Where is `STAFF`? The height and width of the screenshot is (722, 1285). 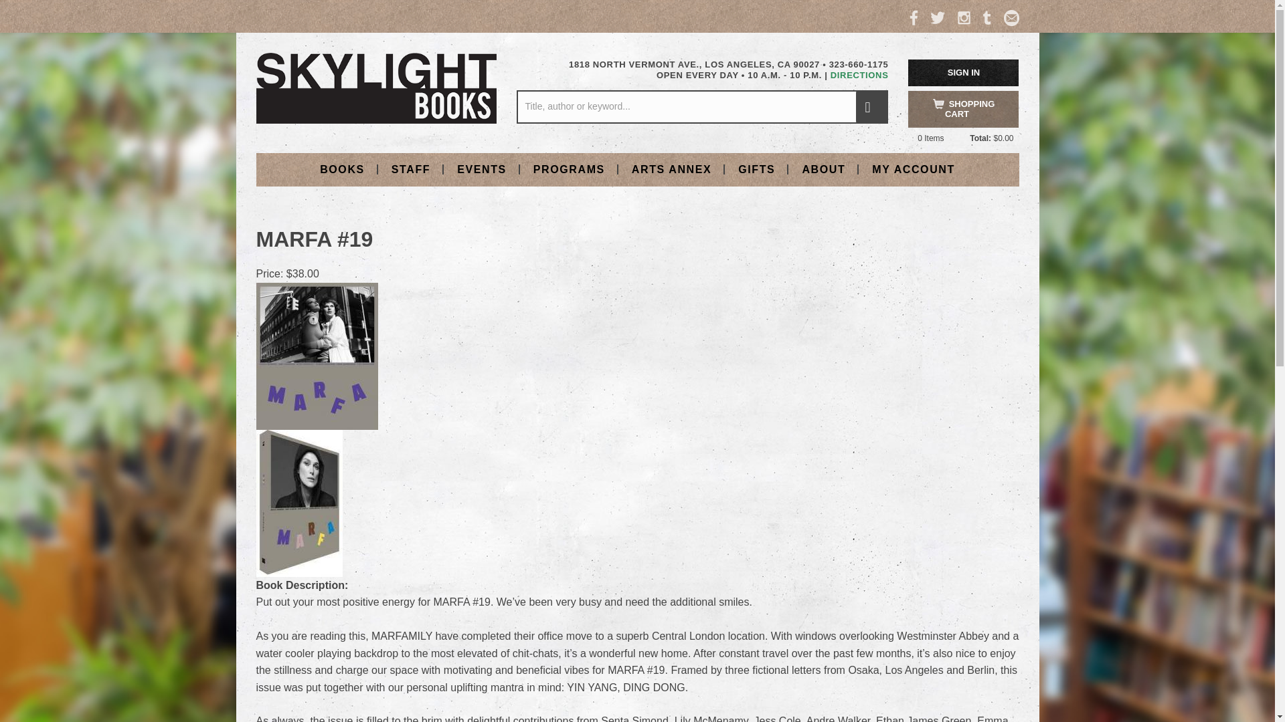
STAFF is located at coordinates (410, 168).